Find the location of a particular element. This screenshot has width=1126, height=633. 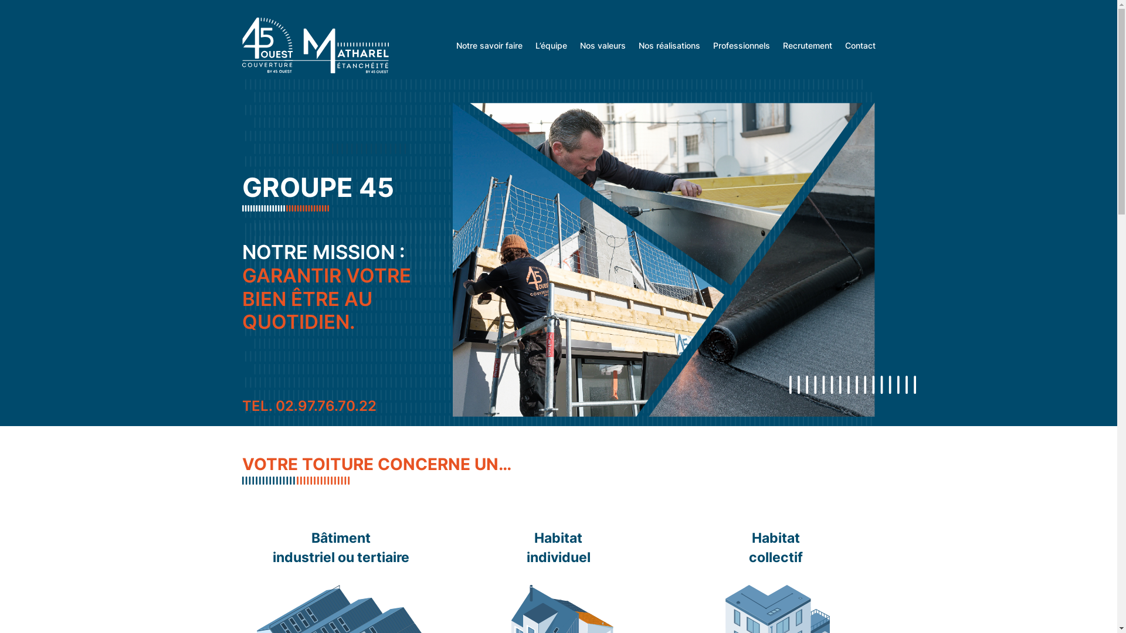

Groupe 2641 is located at coordinates (664, 260).